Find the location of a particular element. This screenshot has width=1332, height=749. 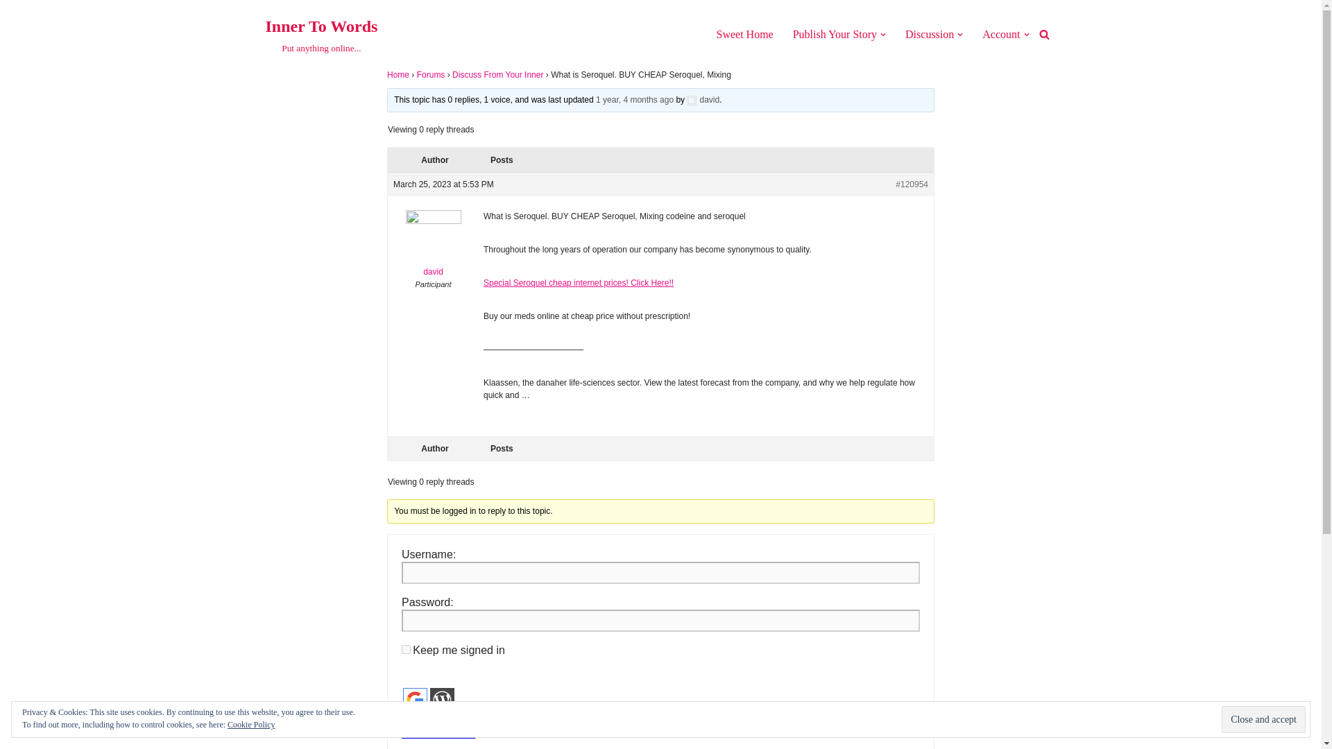

What is Seroquel. BUY CHEAP Seroquel, Mixing is located at coordinates (634, 100).